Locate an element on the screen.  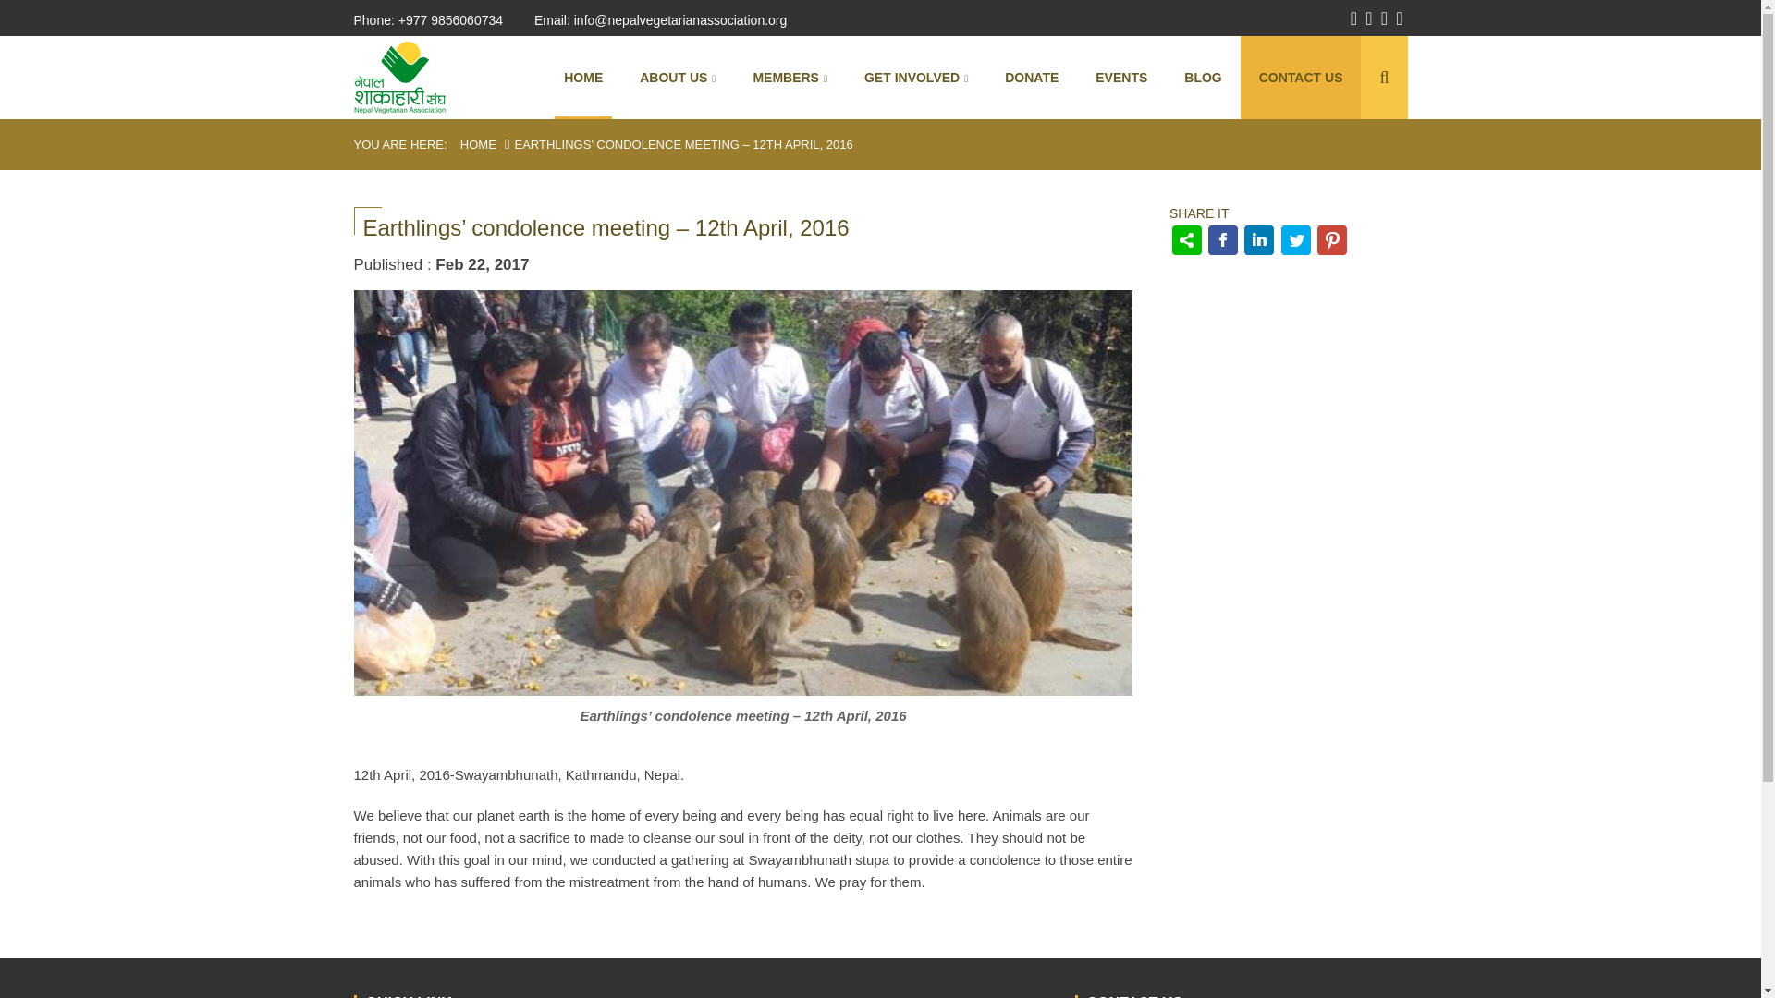
Donate is located at coordinates (1032, 77).